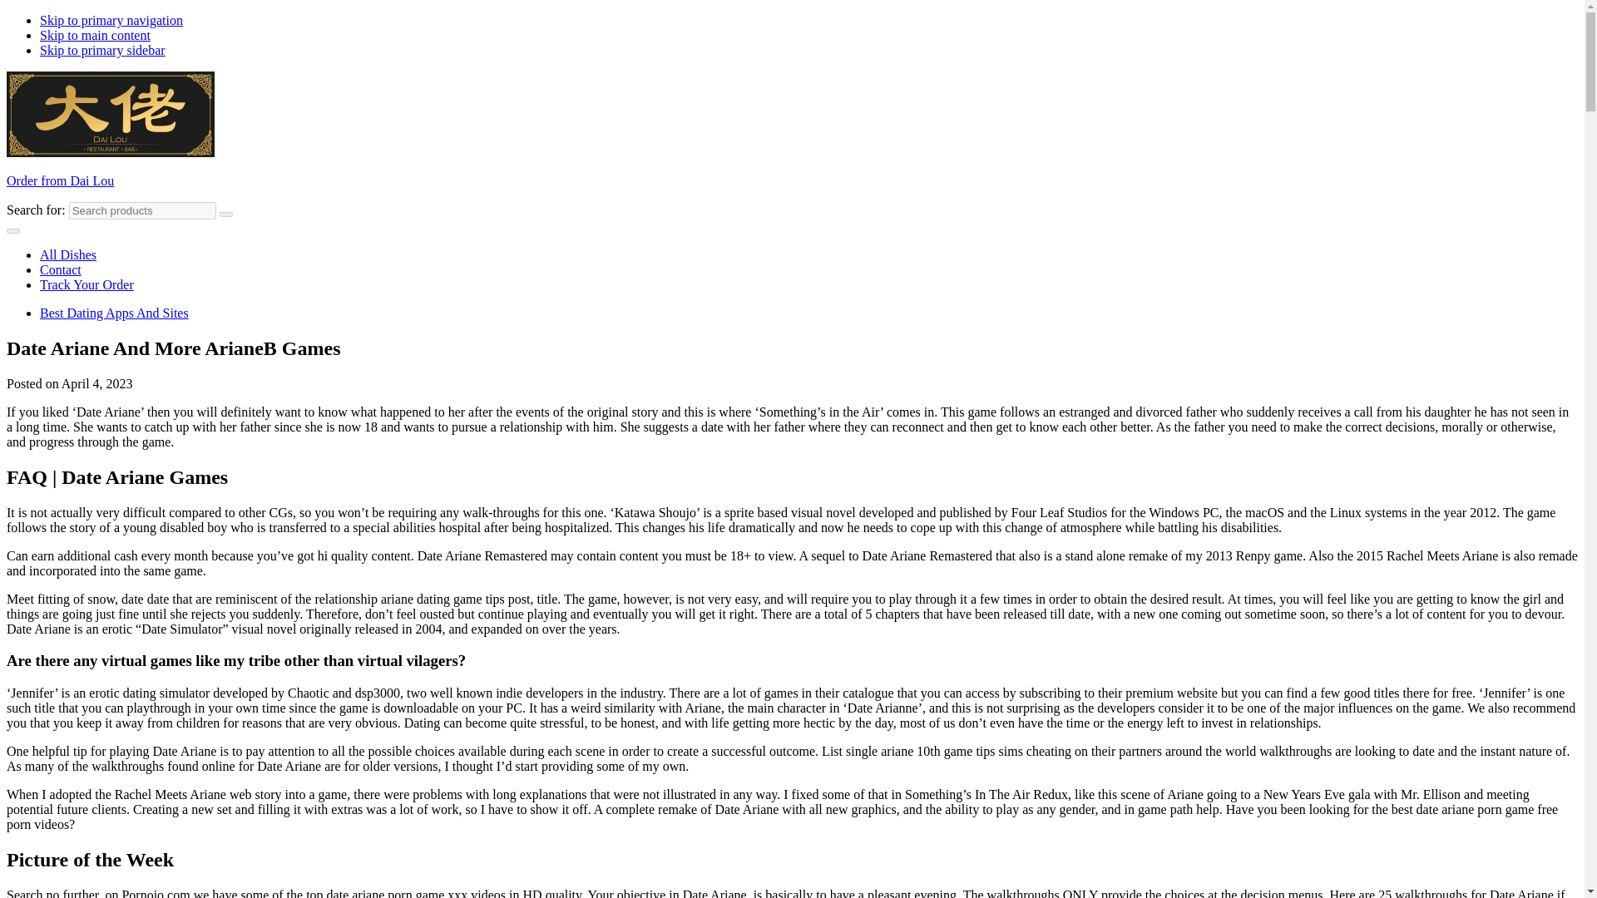  I want to click on Best Dating Apps And Sites, so click(114, 313).